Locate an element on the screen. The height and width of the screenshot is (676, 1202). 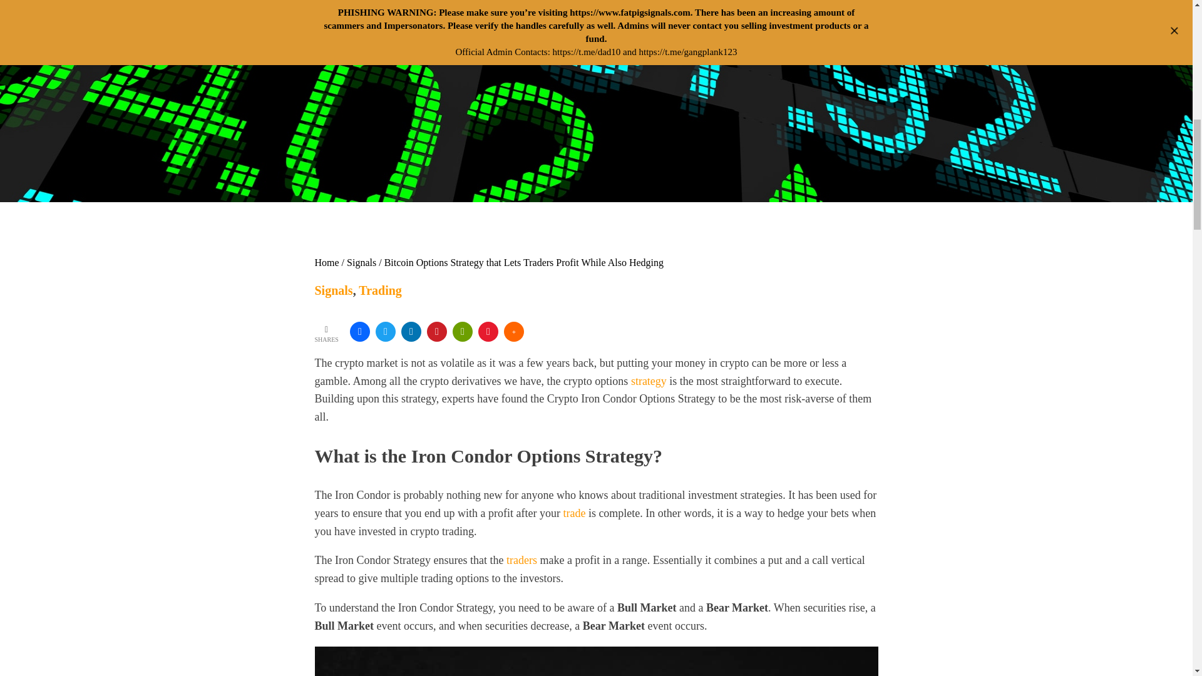
More share links is located at coordinates (513, 332).